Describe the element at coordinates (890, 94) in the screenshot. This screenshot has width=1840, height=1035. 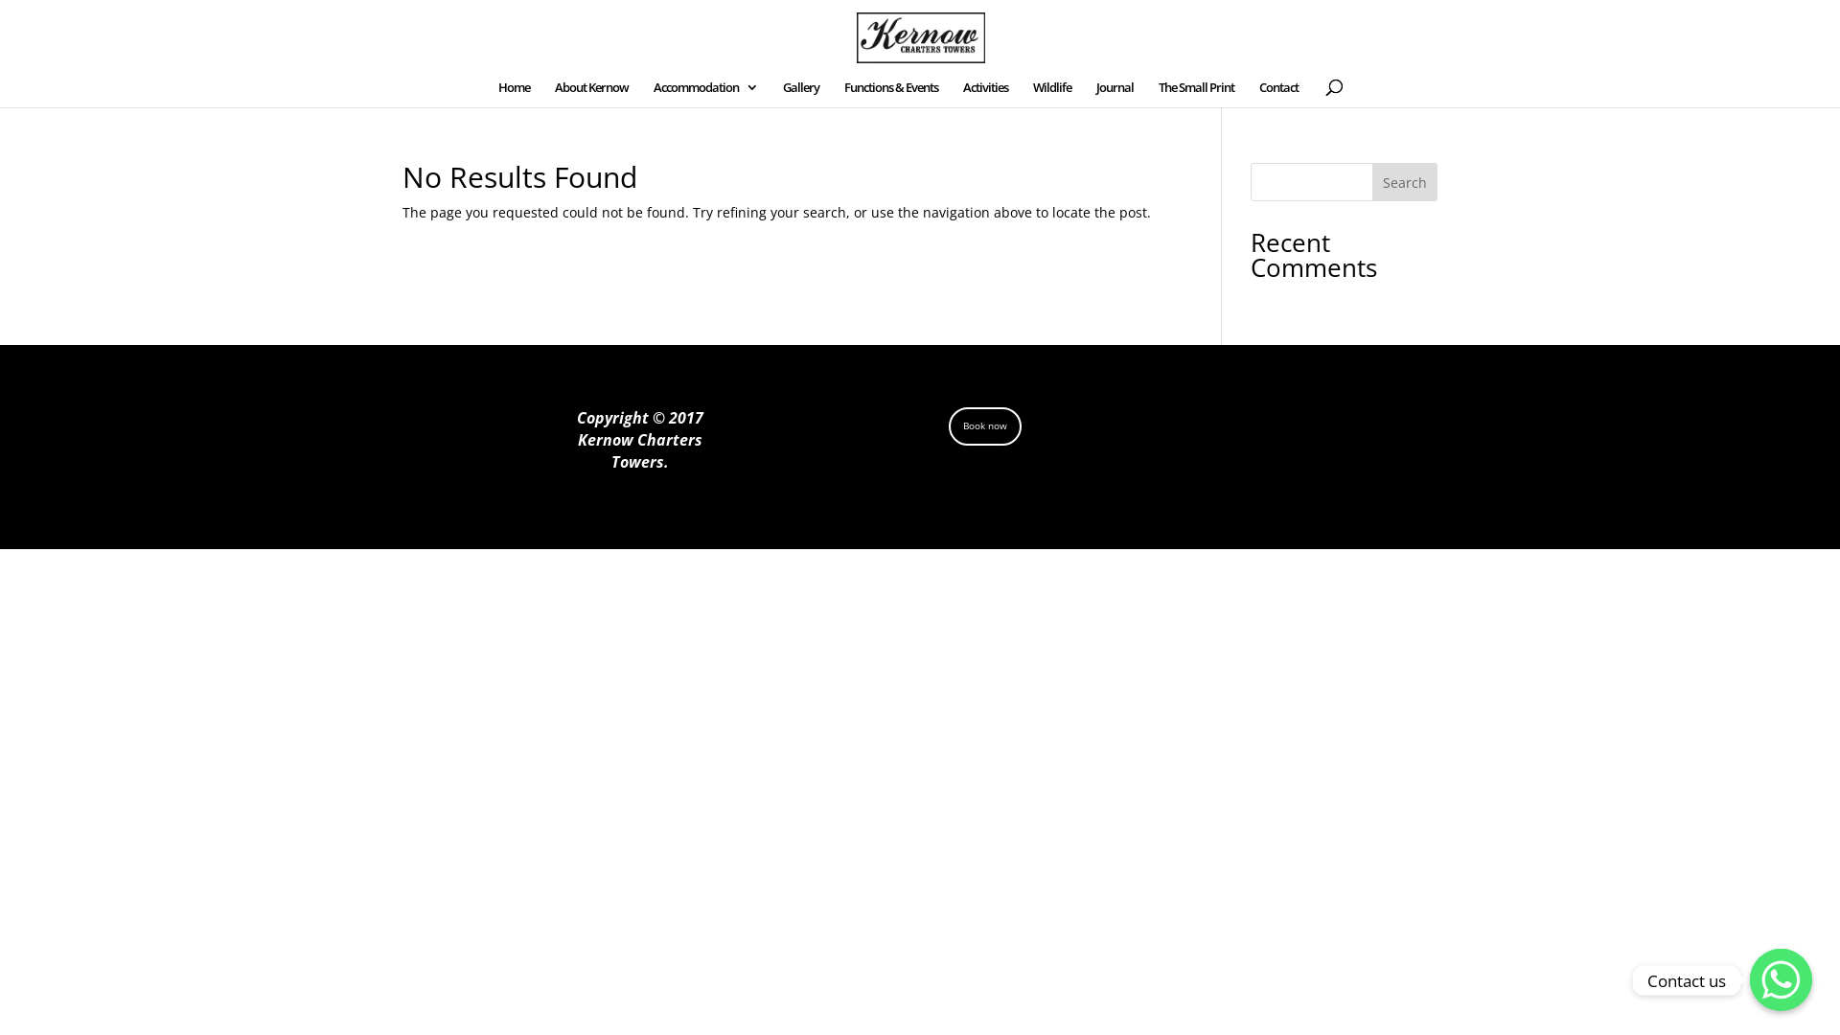
I see `Functions & Events` at that location.